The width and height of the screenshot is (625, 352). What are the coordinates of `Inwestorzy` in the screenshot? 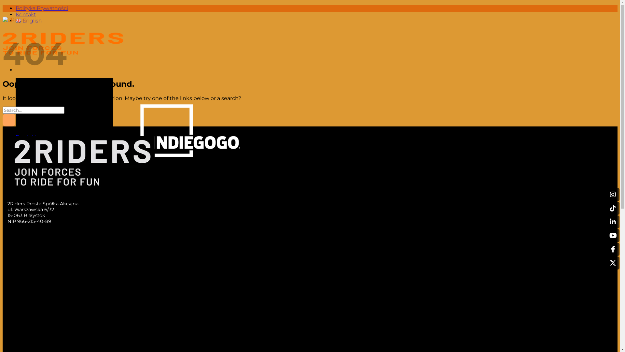 It's located at (30, 149).